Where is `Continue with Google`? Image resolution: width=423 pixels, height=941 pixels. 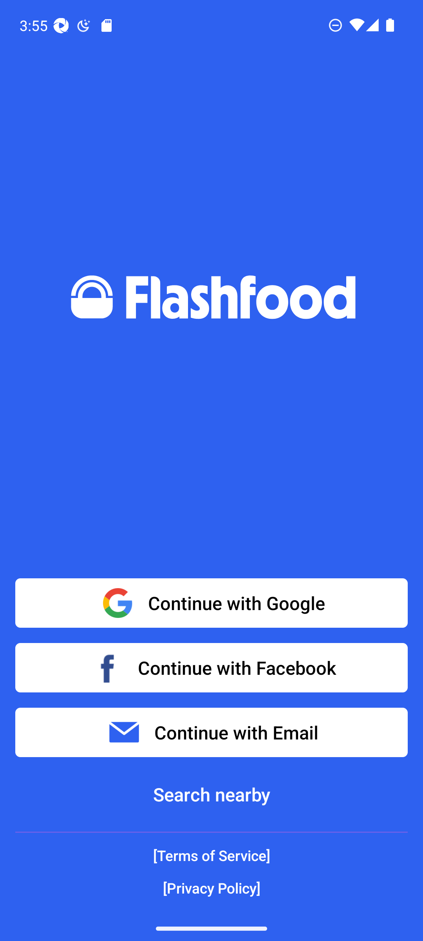 Continue with Google is located at coordinates (211, 603).